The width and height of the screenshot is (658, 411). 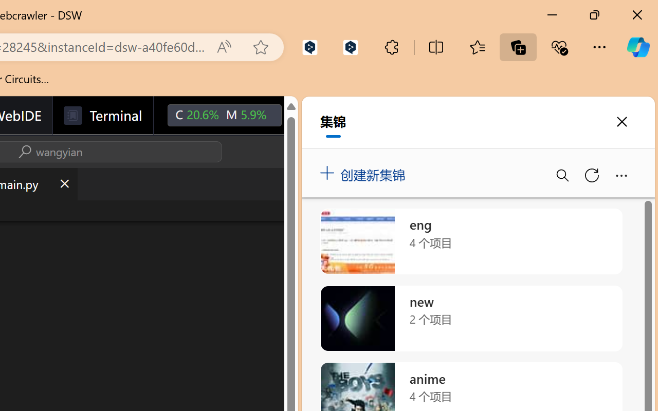 What do you see at coordinates (64, 184) in the screenshot?
I see `Tab actions` at bounding box center [64, 184].